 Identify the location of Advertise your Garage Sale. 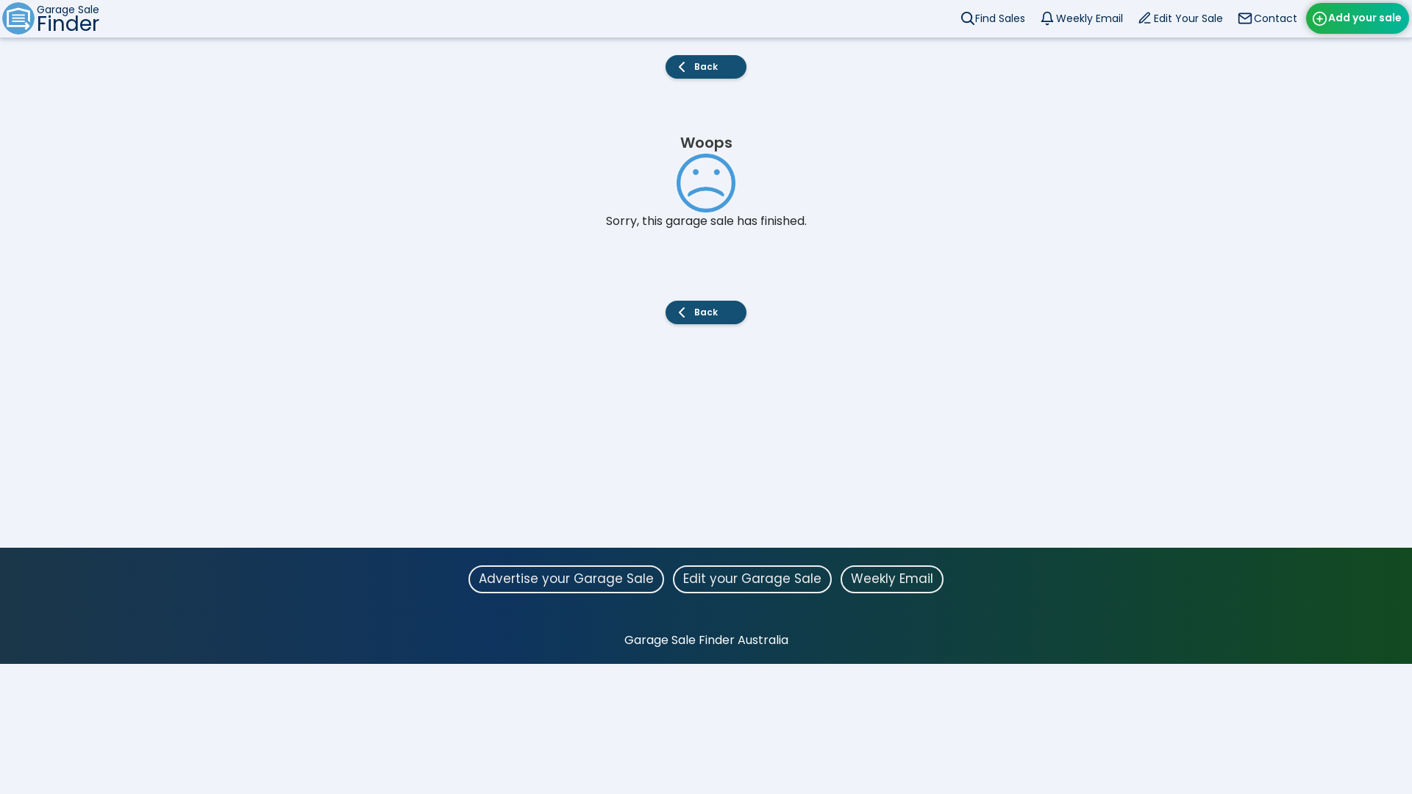
(566, 579).